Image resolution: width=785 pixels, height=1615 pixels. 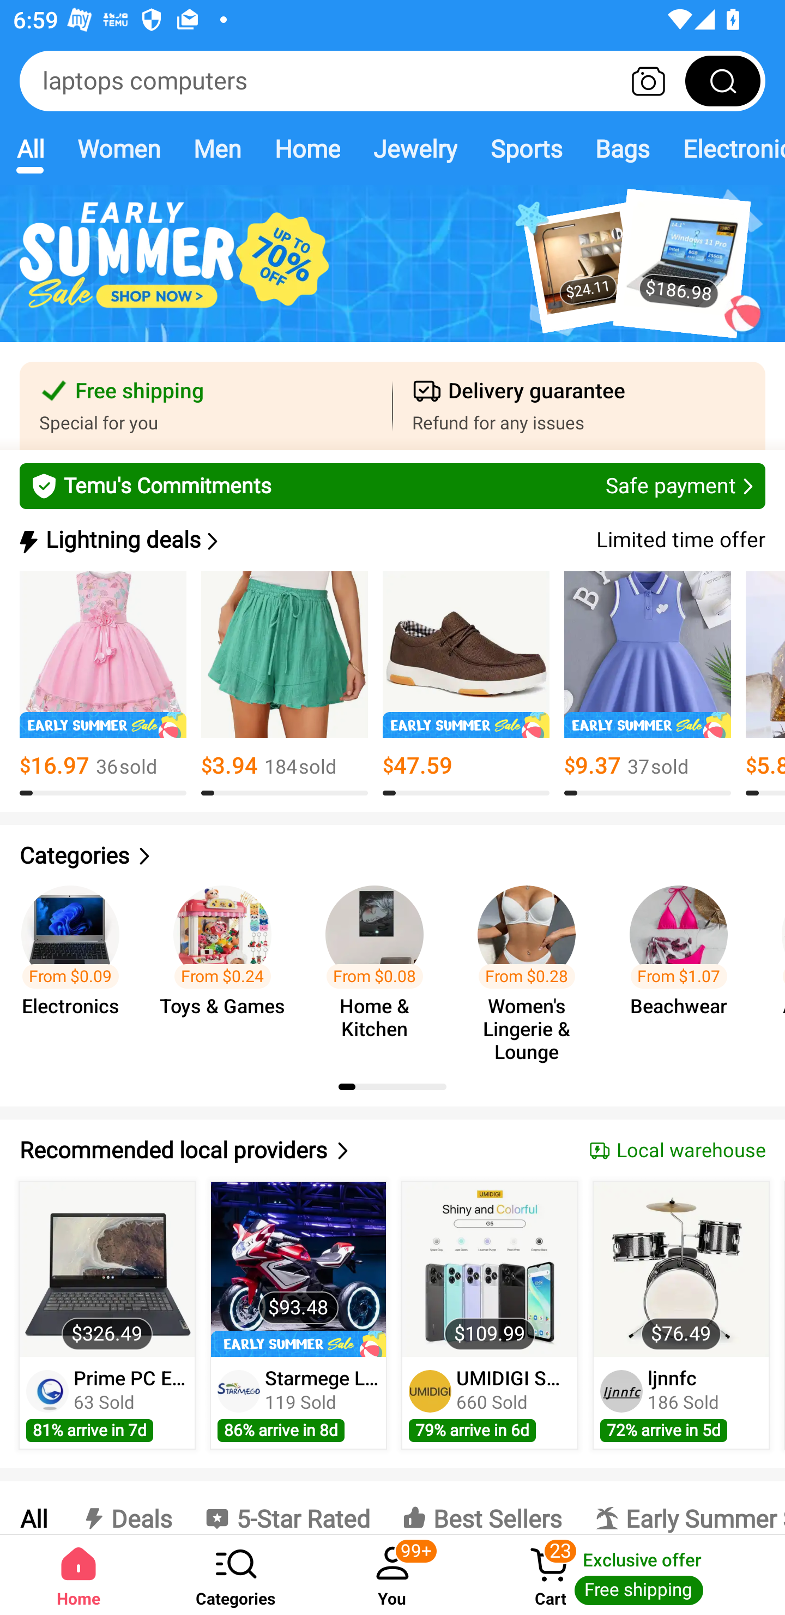 What do you see at coordinates (103, 684) in the screenshot?
I see `$16.97 36￼sold 8.0` at bounding box center [103, 684].